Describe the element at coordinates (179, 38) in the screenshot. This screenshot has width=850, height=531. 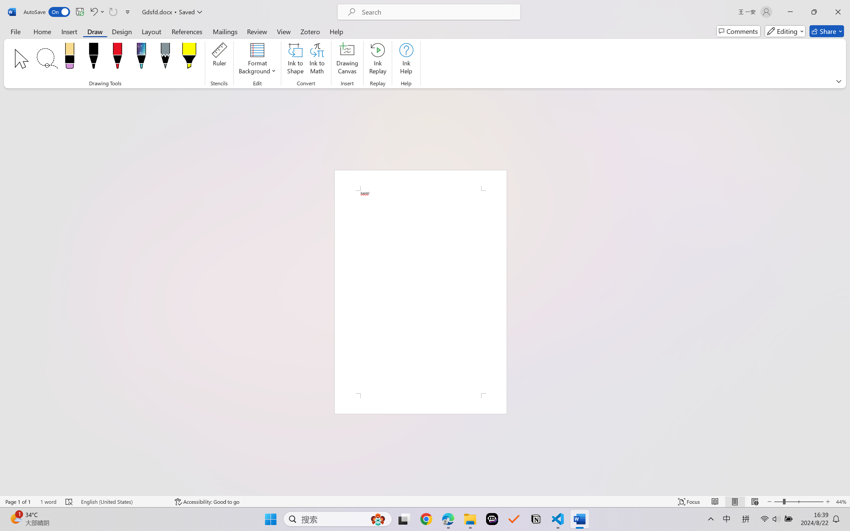
I see `Save as Show` at that location.